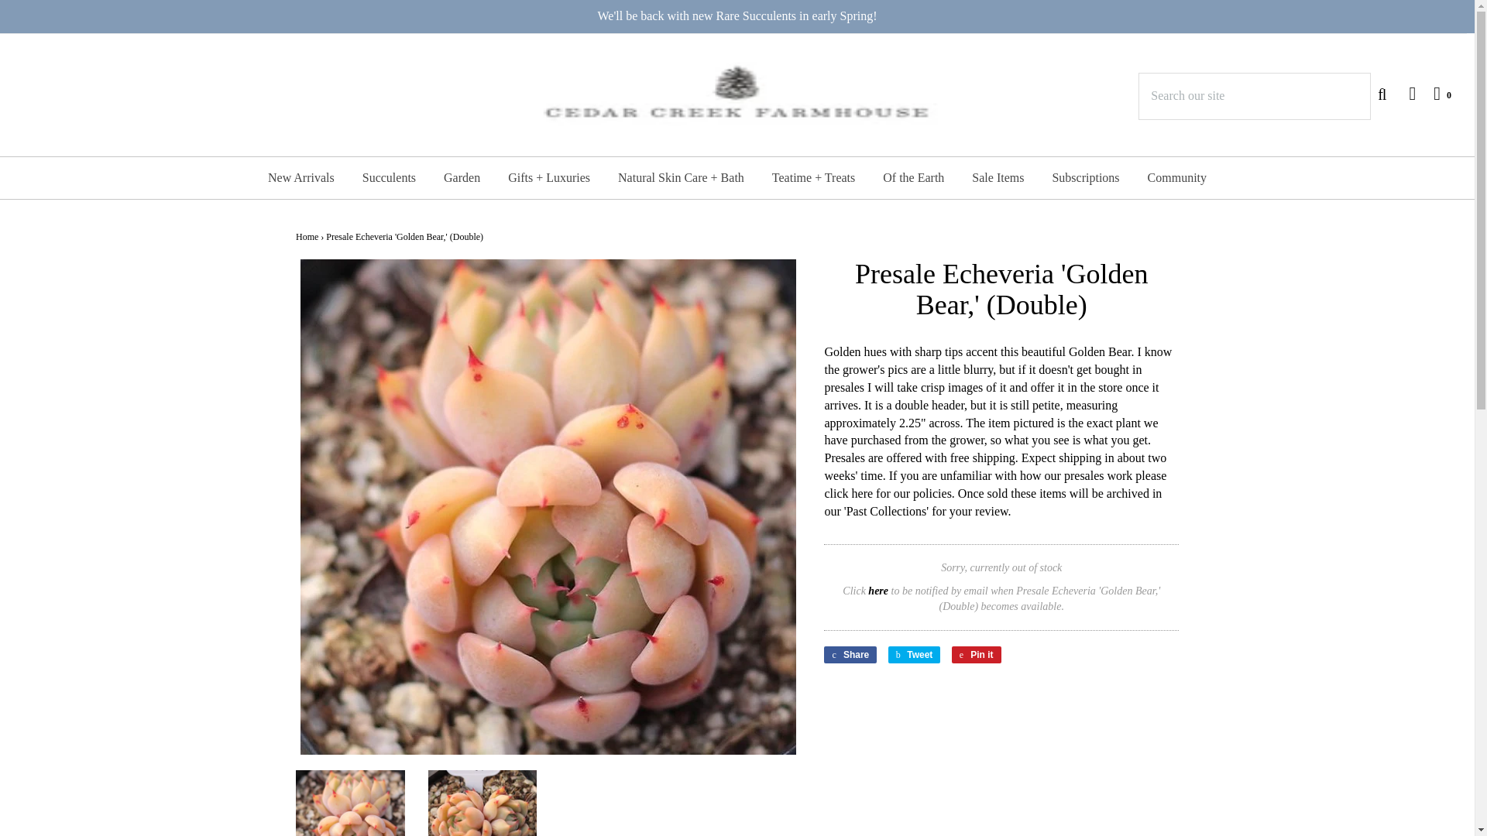 The height and width of the screenshot is (836, 1487). Describe the element at coordinates (462, 178) in the screenshot. I see `Garden` at that location.